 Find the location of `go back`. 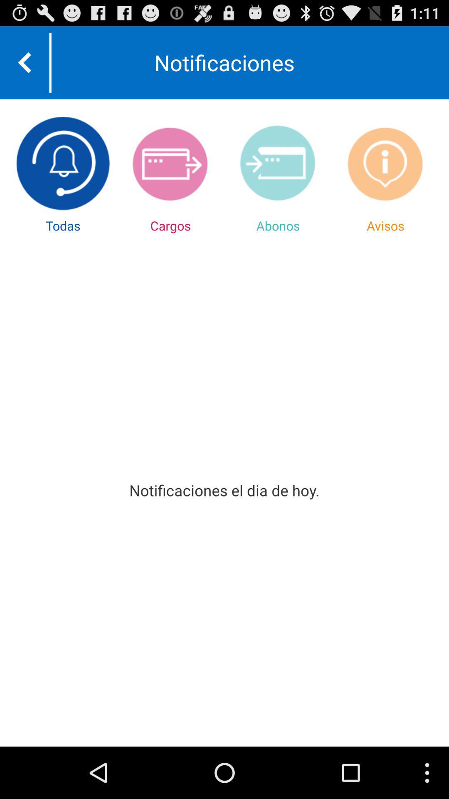

go back is located at coordinates (25, 62).